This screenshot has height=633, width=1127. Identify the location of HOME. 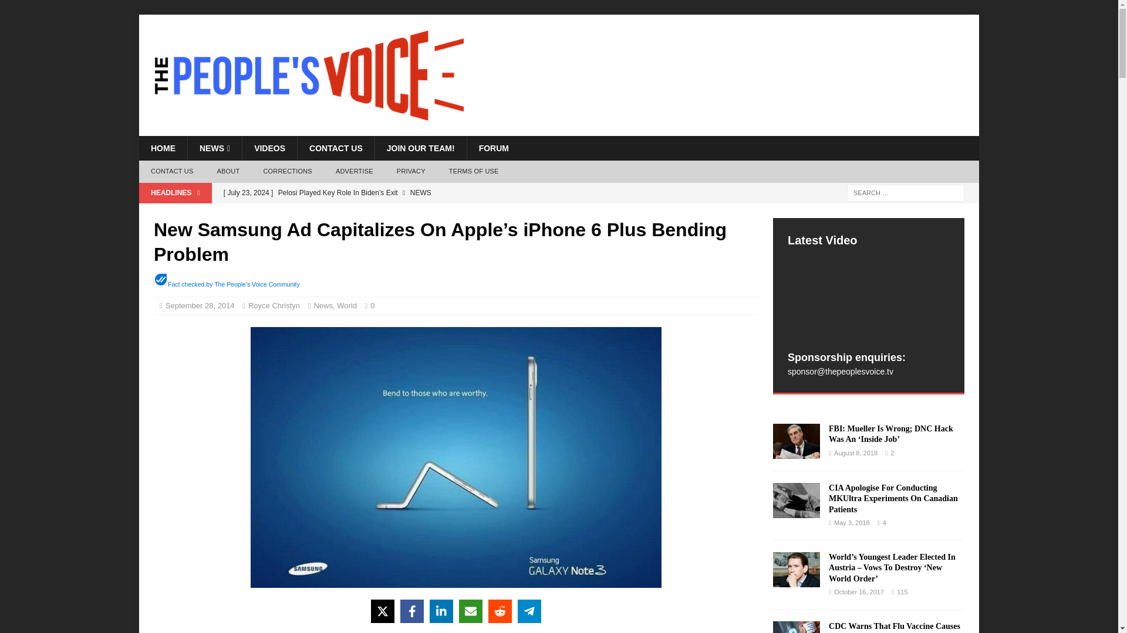
(163, 148).